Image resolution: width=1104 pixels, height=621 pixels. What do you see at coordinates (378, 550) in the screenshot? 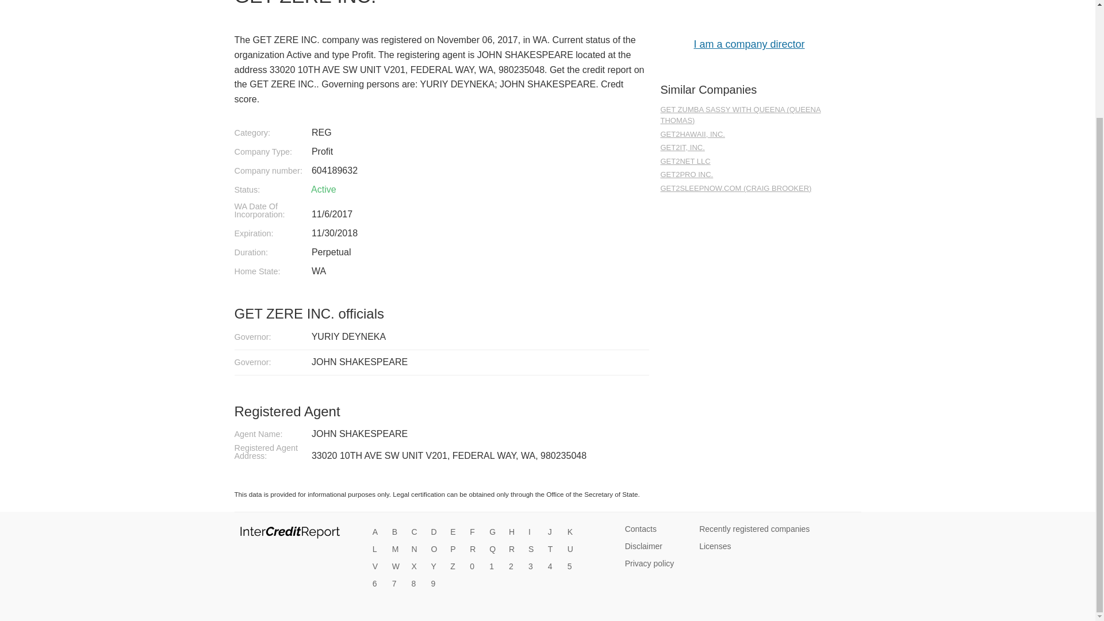
I see `L` at bounding box center [378, 550].